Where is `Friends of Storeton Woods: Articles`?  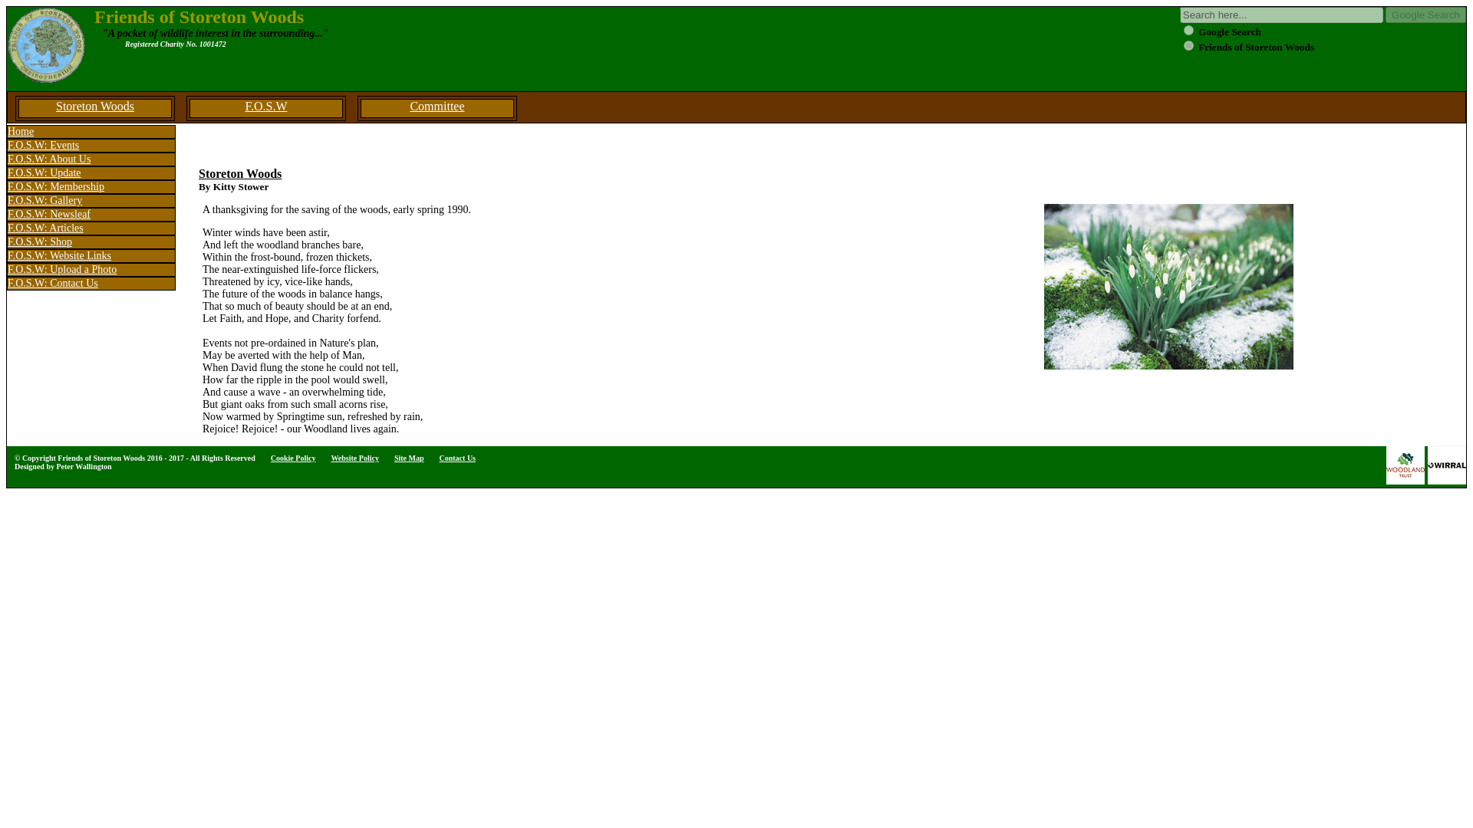
Friends of Storeton Woods: Articles is located at coordinates (91, 228).